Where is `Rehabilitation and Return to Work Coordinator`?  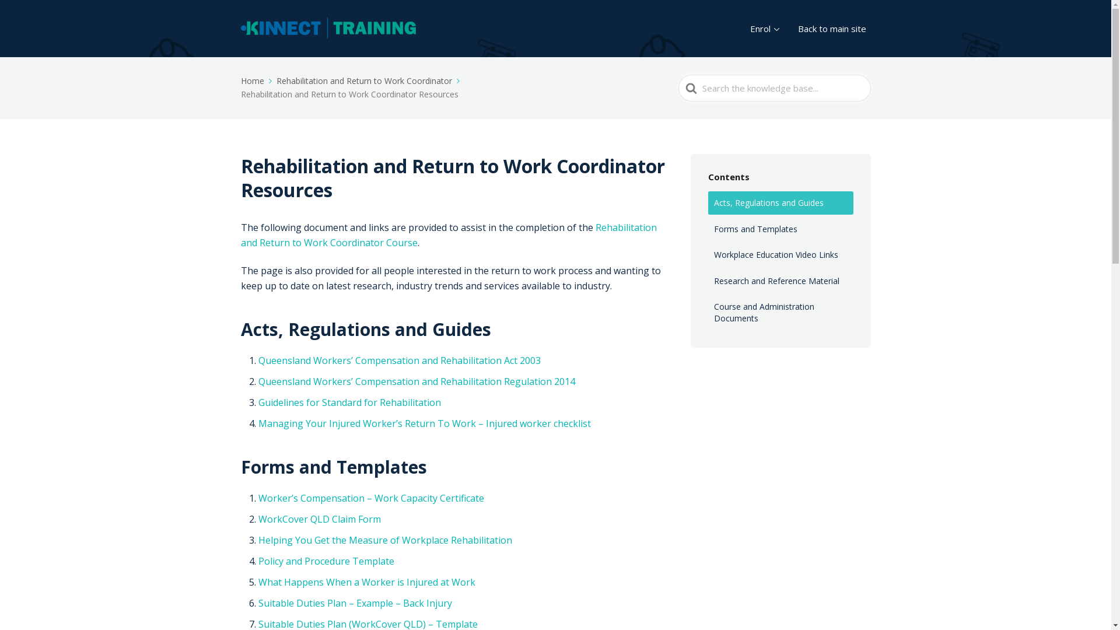
Rehabilitation and Return to Work Coordinator is located at coordinates (369, 80).